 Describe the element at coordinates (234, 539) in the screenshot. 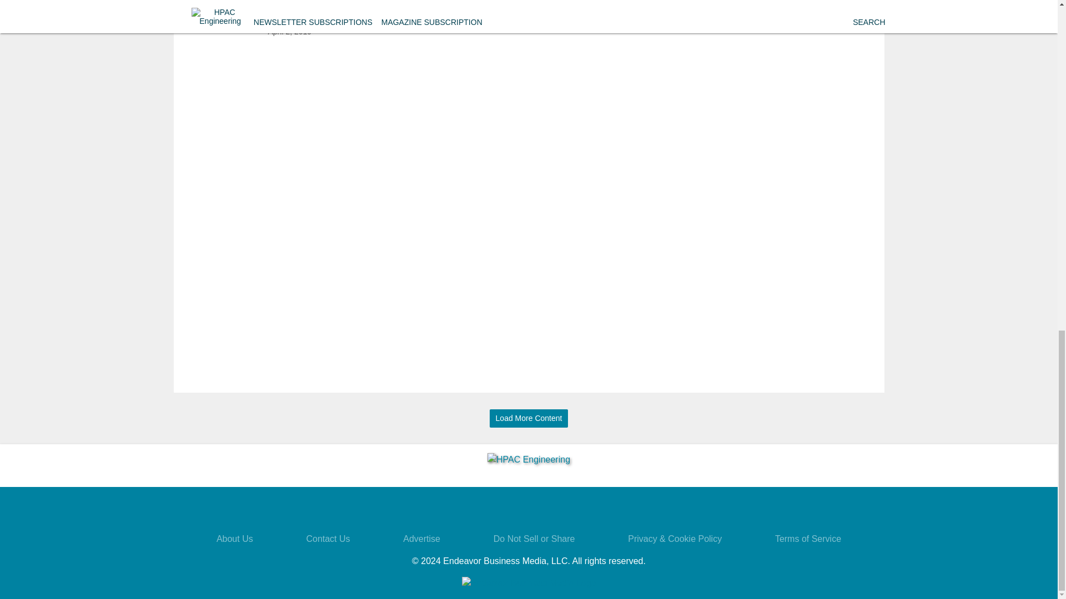

I see `About Us` at that location.